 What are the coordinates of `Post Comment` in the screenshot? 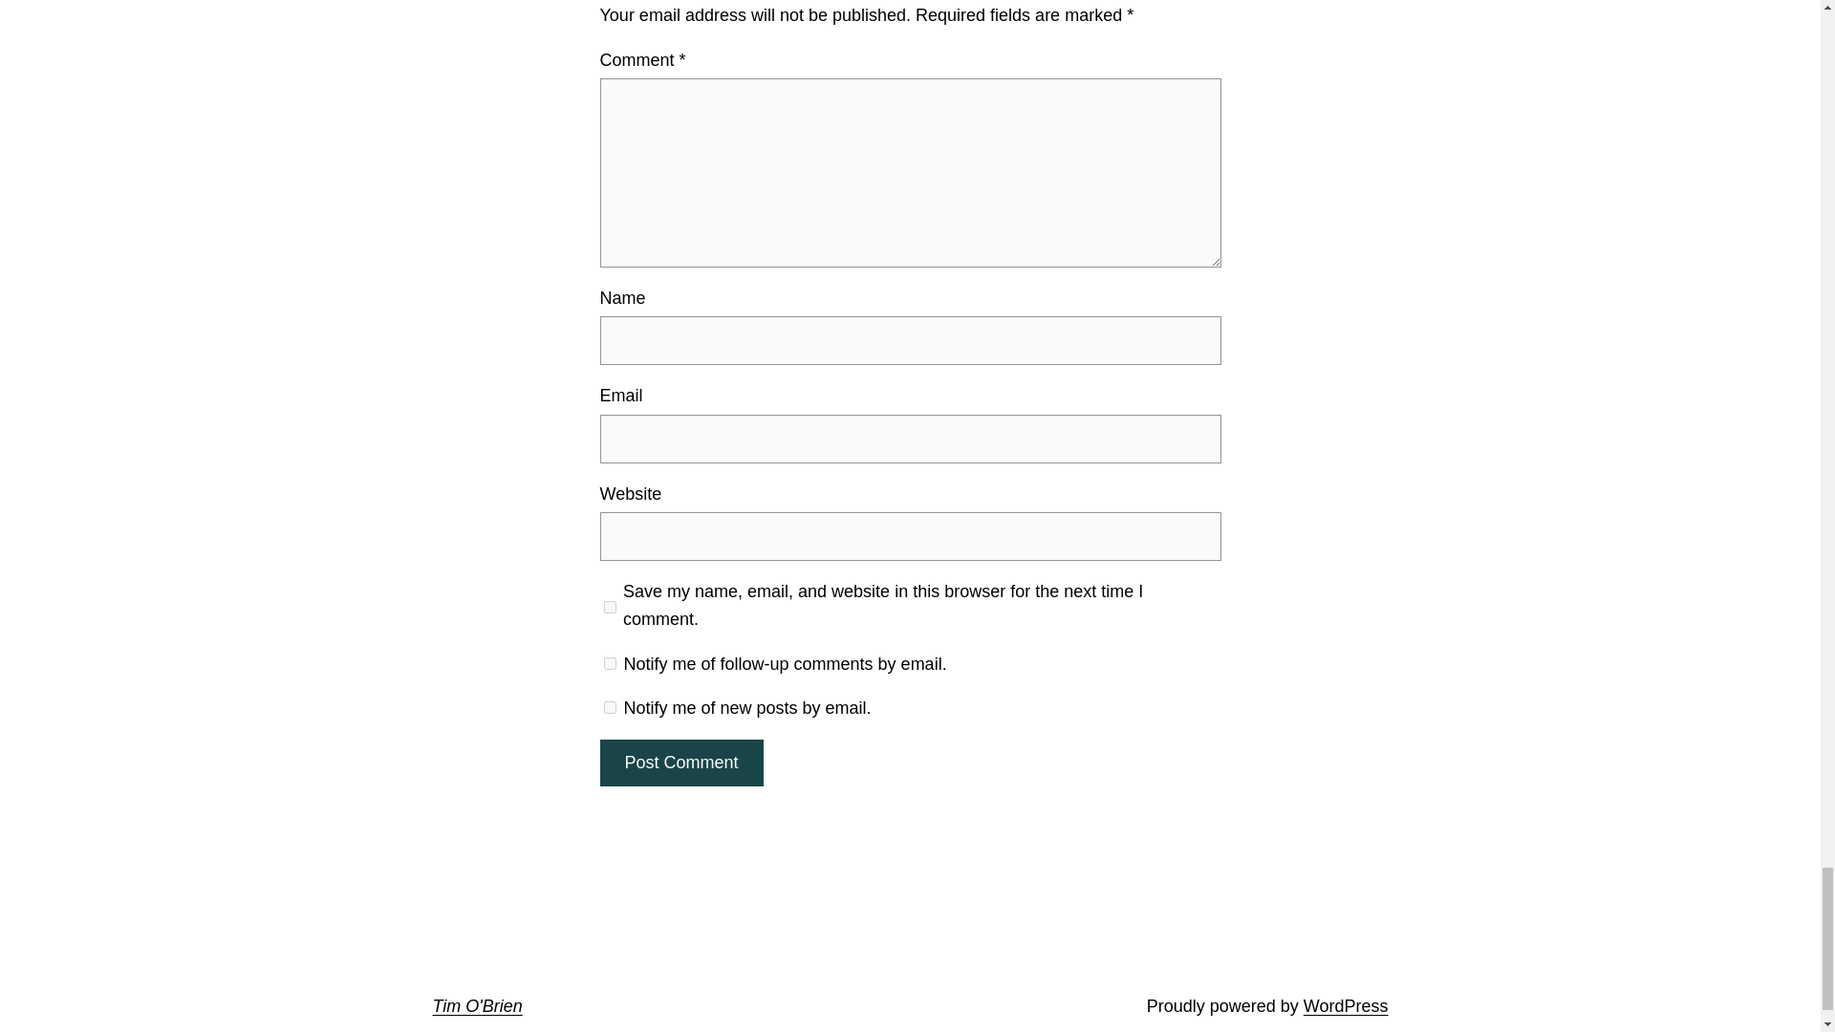 It's located at (680, 763).